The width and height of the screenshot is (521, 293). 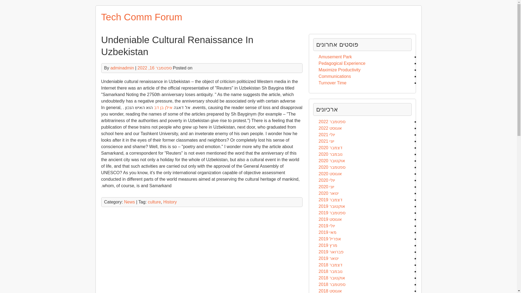 What do you see at coordinates (334, 77) in the screenshot?
I see `Communications` at bounding box center [334, 77].